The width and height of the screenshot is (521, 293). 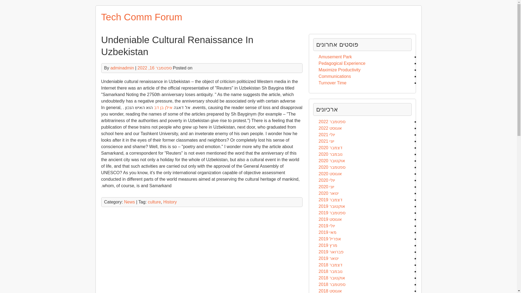 What do you see at coordinates (334, 77) in the screenshot?
I see `Communications` at bounding box center [334, 77].